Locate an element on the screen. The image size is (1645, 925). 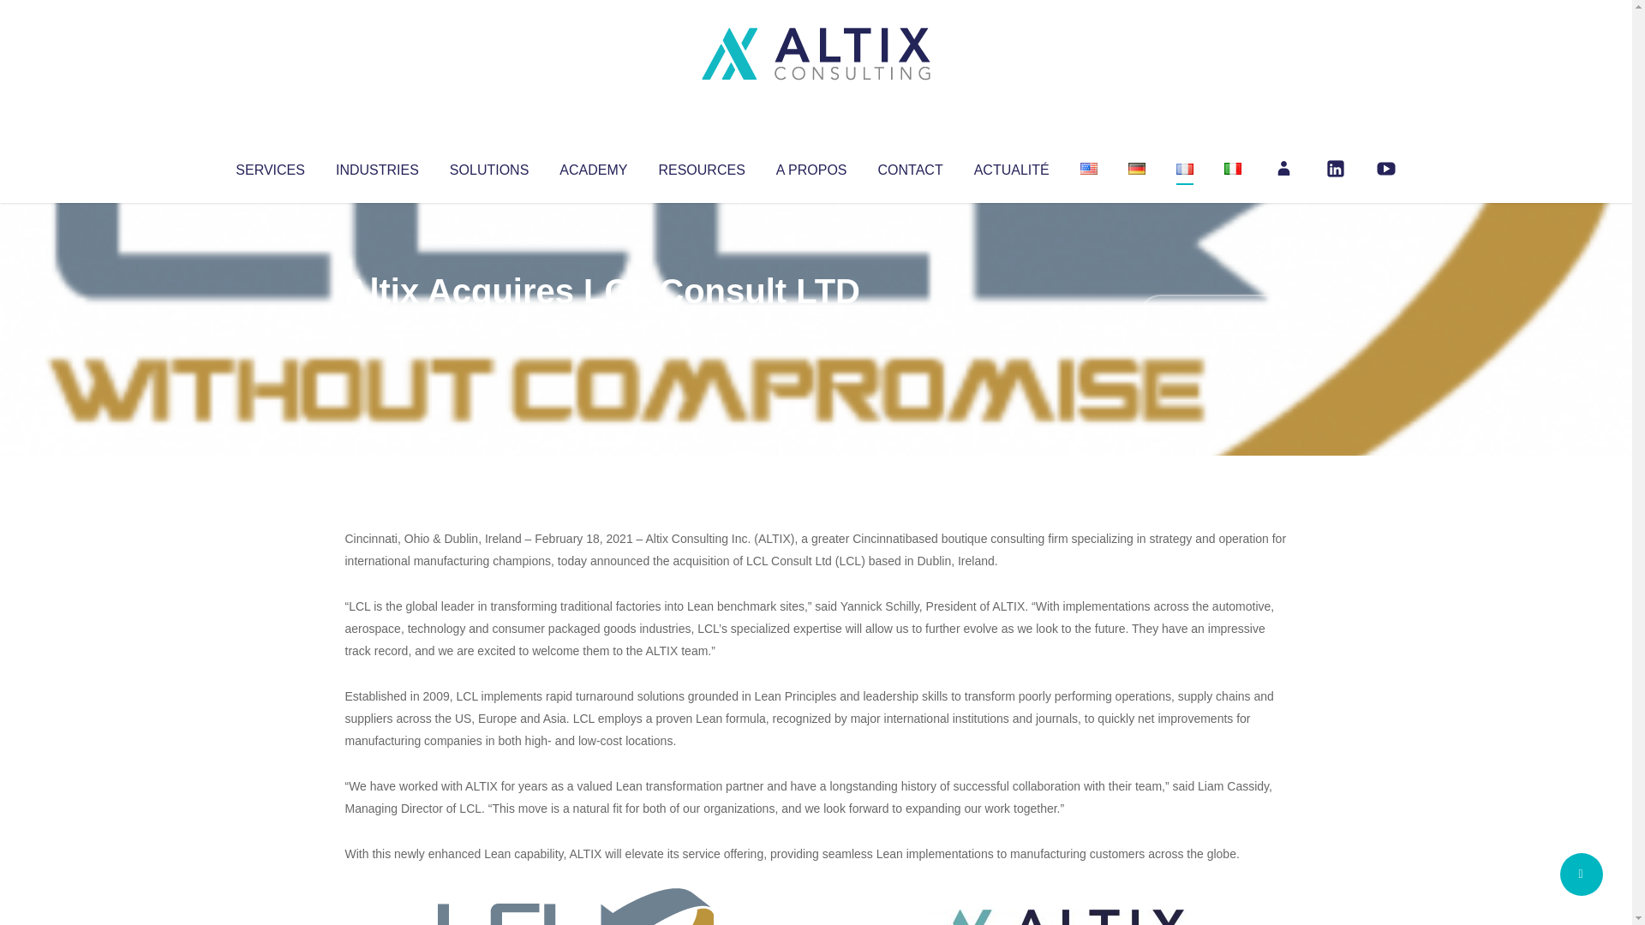
SERVICES is located at coordinates (269, 166).